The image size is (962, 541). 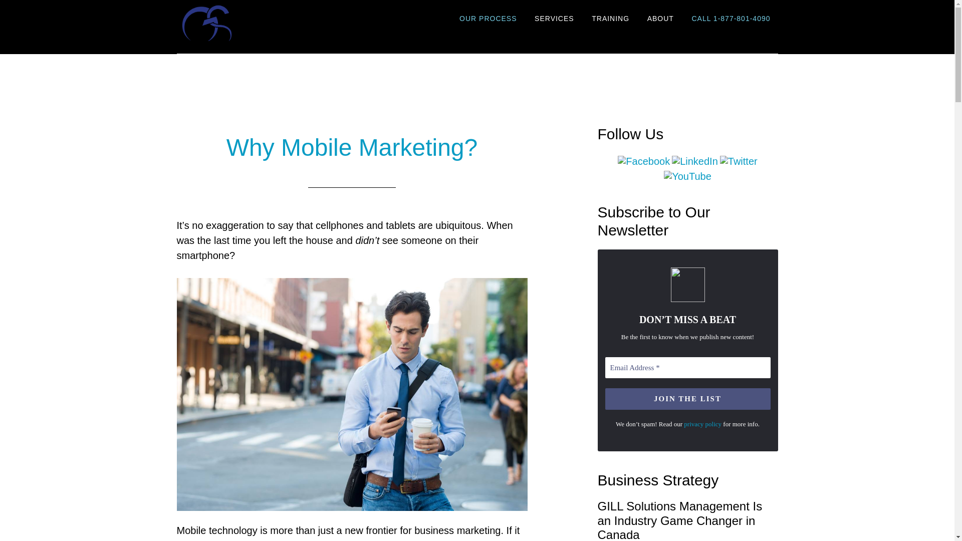 What do you see at coordinates (610, 19) in the screenshot?
I see `TRAINING` at bounding box center [610, 19].